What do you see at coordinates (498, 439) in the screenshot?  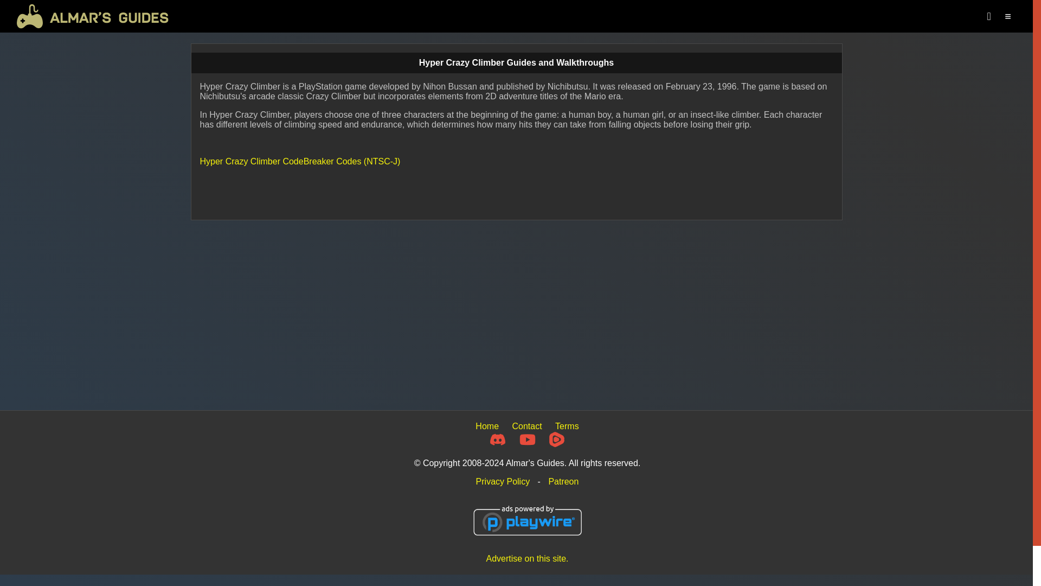 I see `Discord` at bounding box center [498, 439].